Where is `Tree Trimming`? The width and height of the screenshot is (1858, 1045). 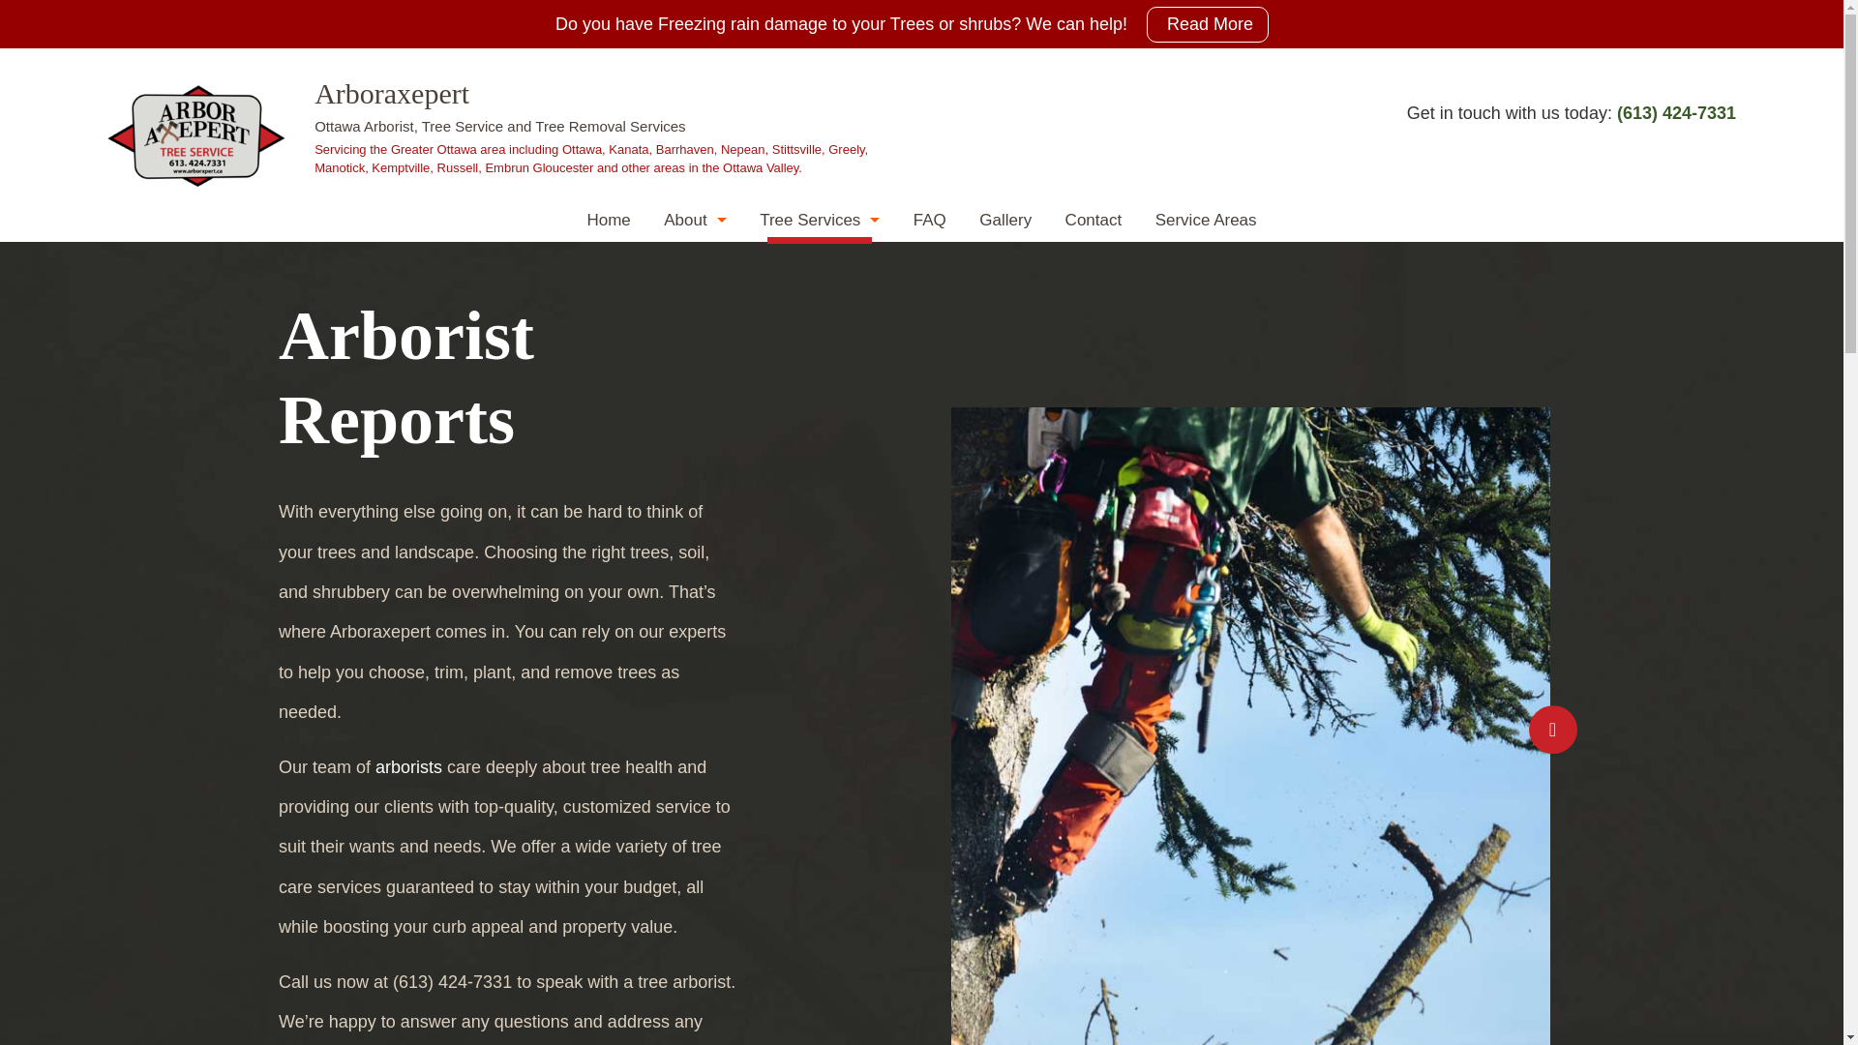
Tree Trimming is located at coordinates (820, 389).